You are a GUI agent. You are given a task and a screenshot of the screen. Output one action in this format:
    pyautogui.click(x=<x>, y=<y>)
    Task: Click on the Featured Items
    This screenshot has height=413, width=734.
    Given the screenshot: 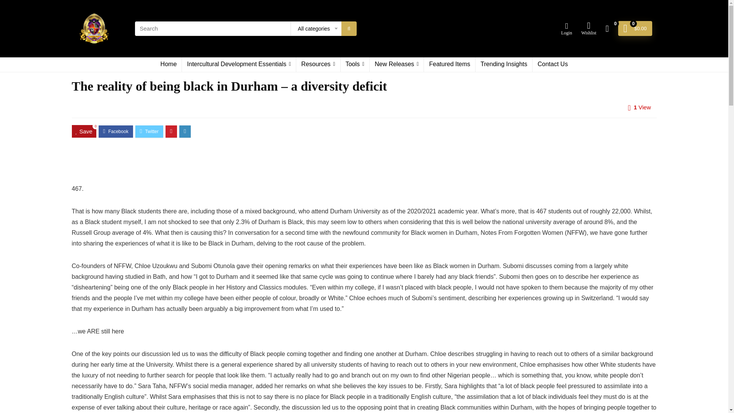 What is the action you would take?
    pyautogui.click(x=450, y=64)
    